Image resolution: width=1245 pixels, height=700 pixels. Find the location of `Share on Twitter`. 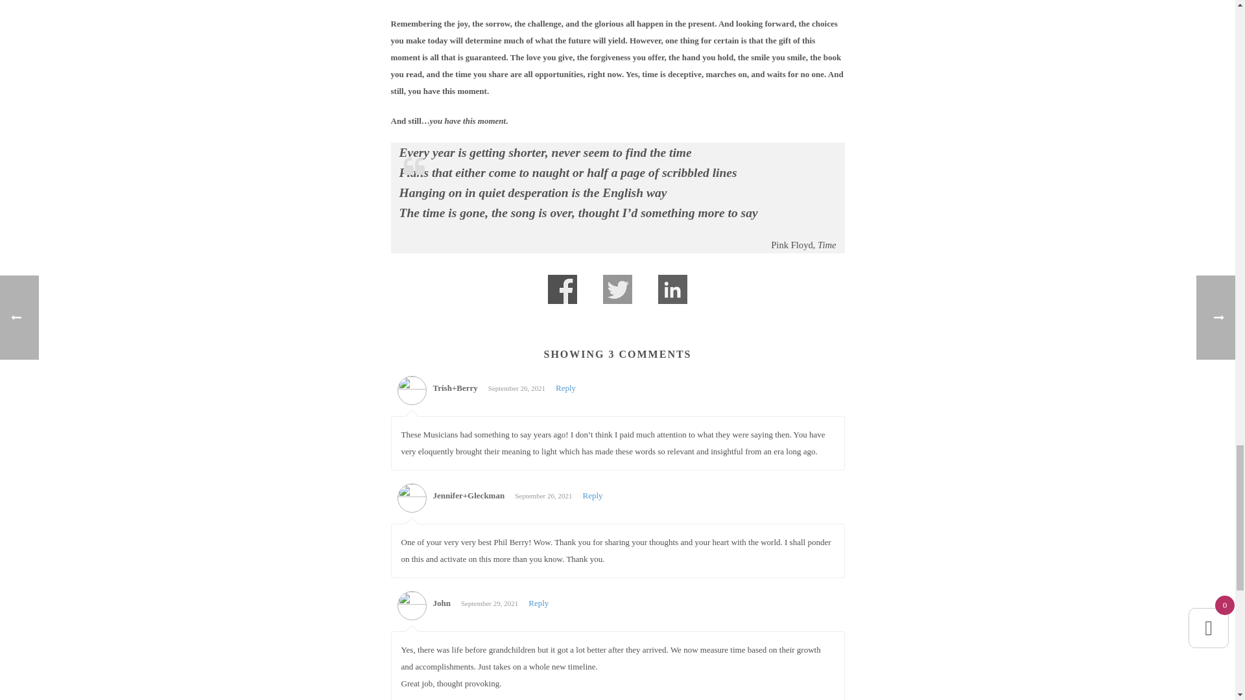

Share on Twitter is located at coordinates (617, 289).